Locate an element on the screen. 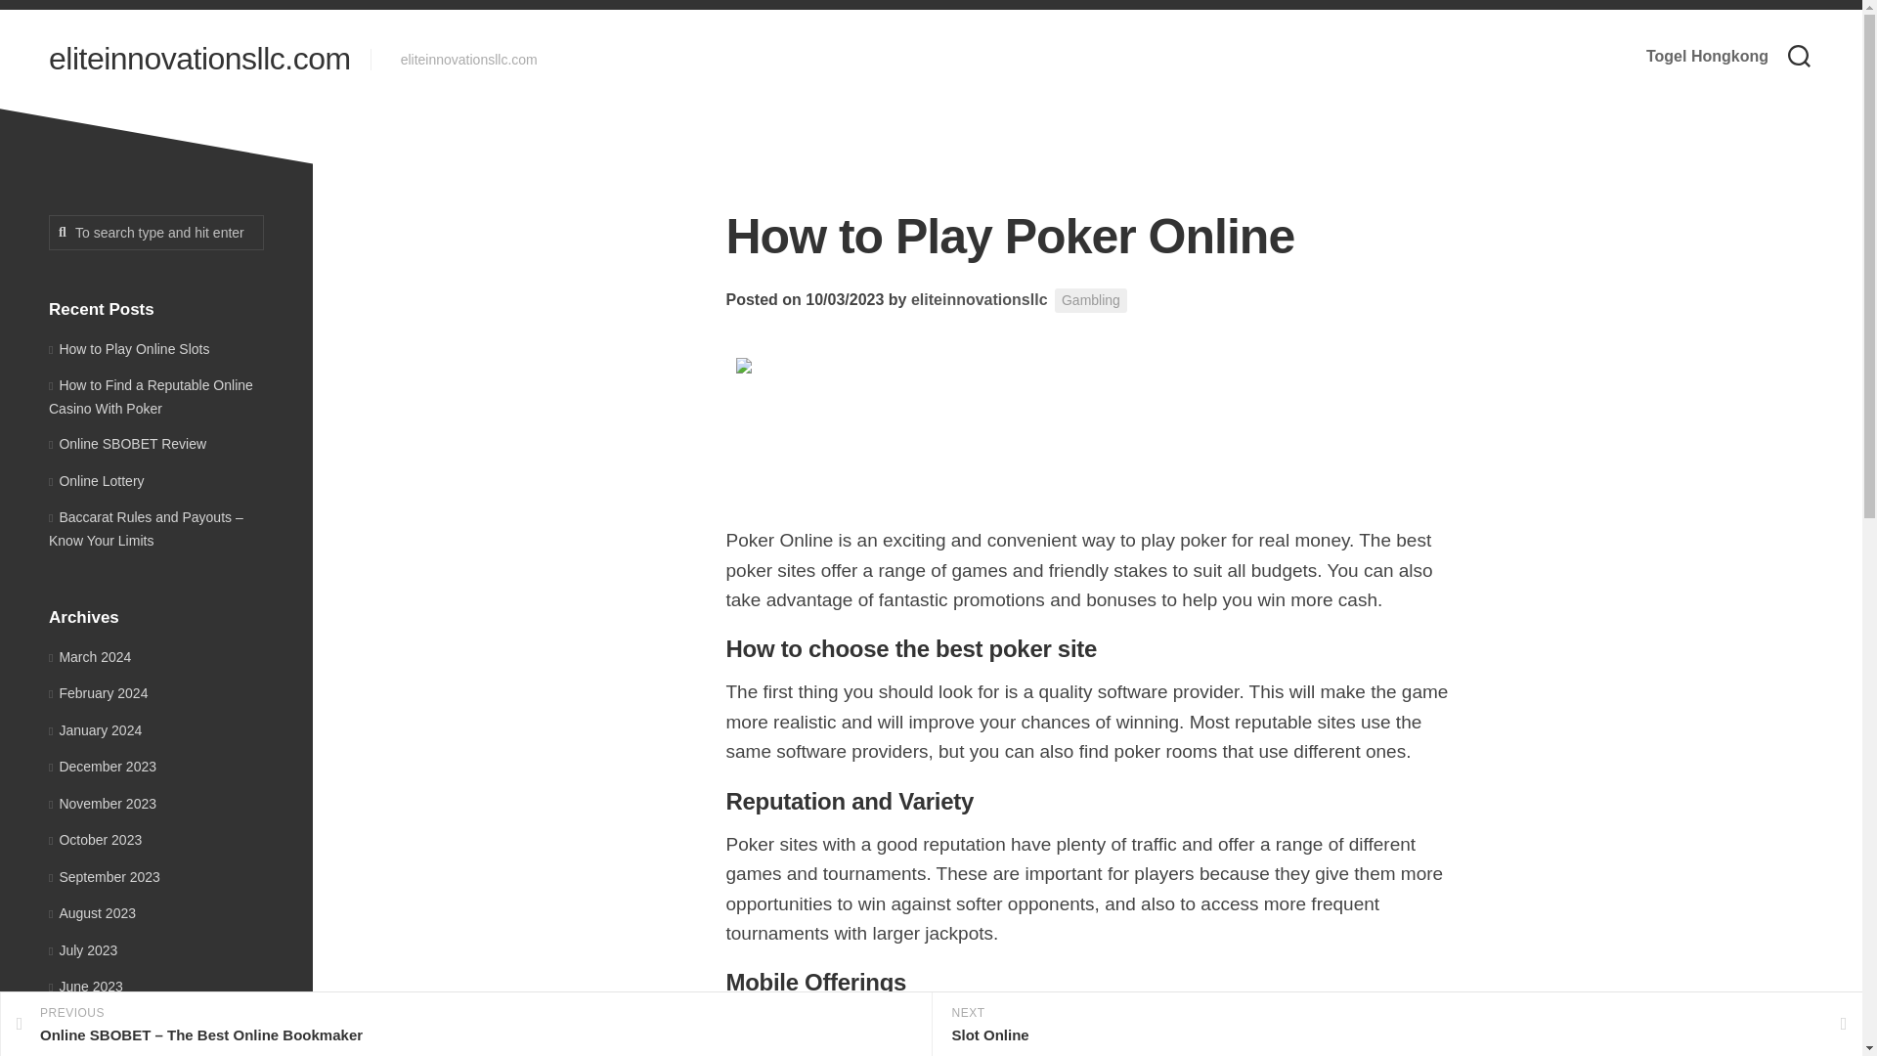  March 2024 is located at coordinates (90, 657).